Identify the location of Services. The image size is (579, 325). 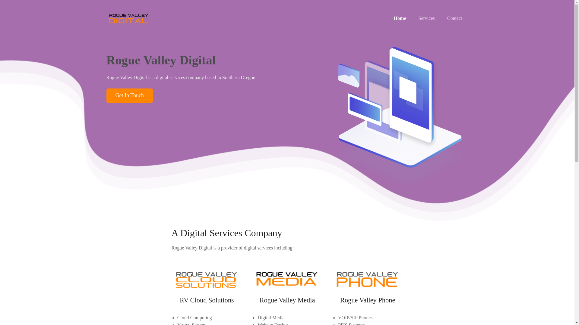
(426, 18).